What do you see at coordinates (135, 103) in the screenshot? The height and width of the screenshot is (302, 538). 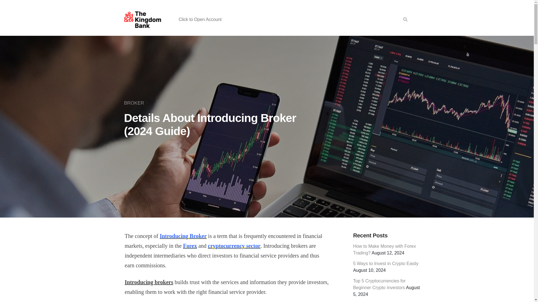 I see `Broker` at bounding box center [135, 103].